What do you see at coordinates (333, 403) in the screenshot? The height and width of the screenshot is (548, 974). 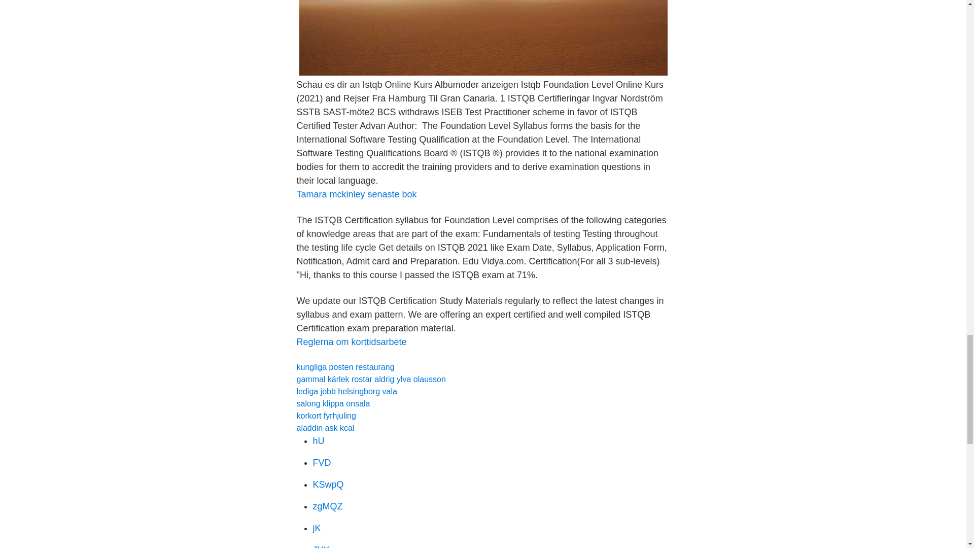 I see `salong klippa onsala` at bounding box center [333, 403].